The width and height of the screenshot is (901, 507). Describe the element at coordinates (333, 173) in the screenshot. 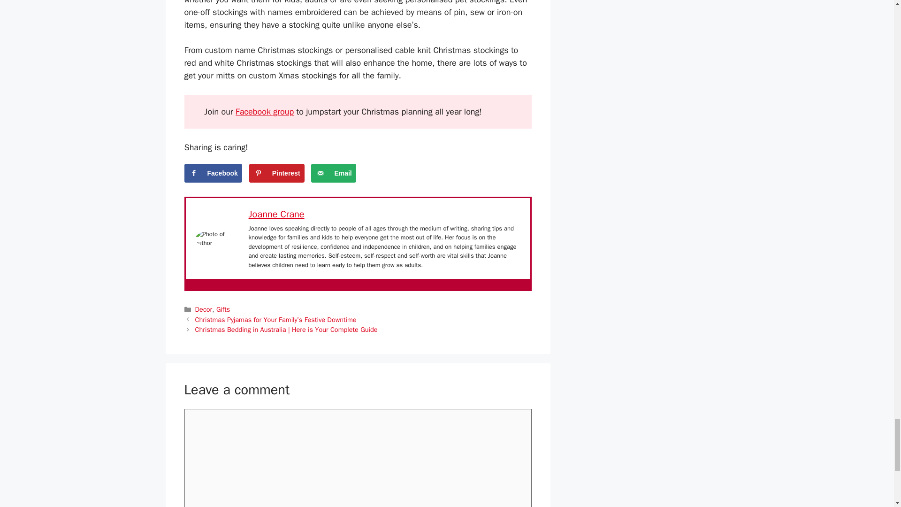

I see `Send over email` at that location.